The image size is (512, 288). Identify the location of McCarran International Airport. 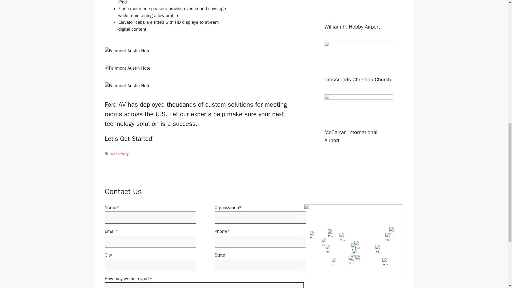
(351, 136).